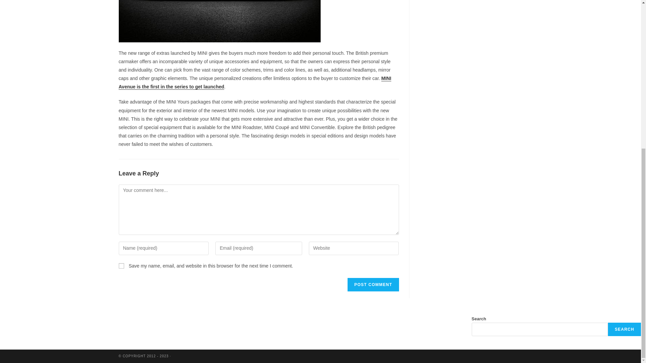  What do you see at coordinates (121, 266) in the screenshot?
I see `yes` at bounding box center [121, 266].